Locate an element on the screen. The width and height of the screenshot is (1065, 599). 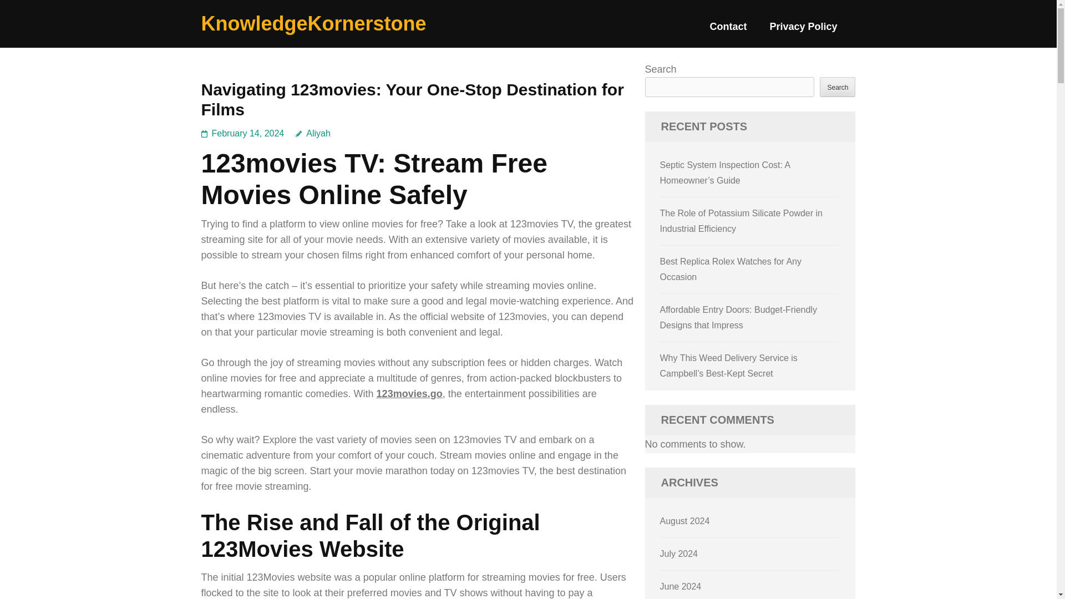
June 2024 is located at coordinates (681, 586).